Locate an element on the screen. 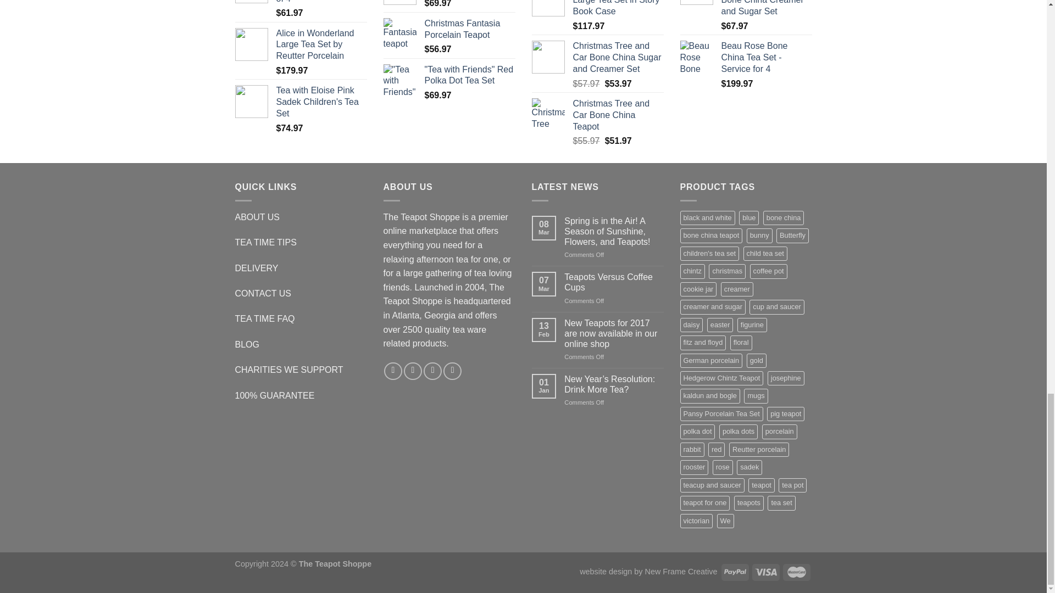  Teapots Versus Coffee Cups is located at coordinates (614, 282).